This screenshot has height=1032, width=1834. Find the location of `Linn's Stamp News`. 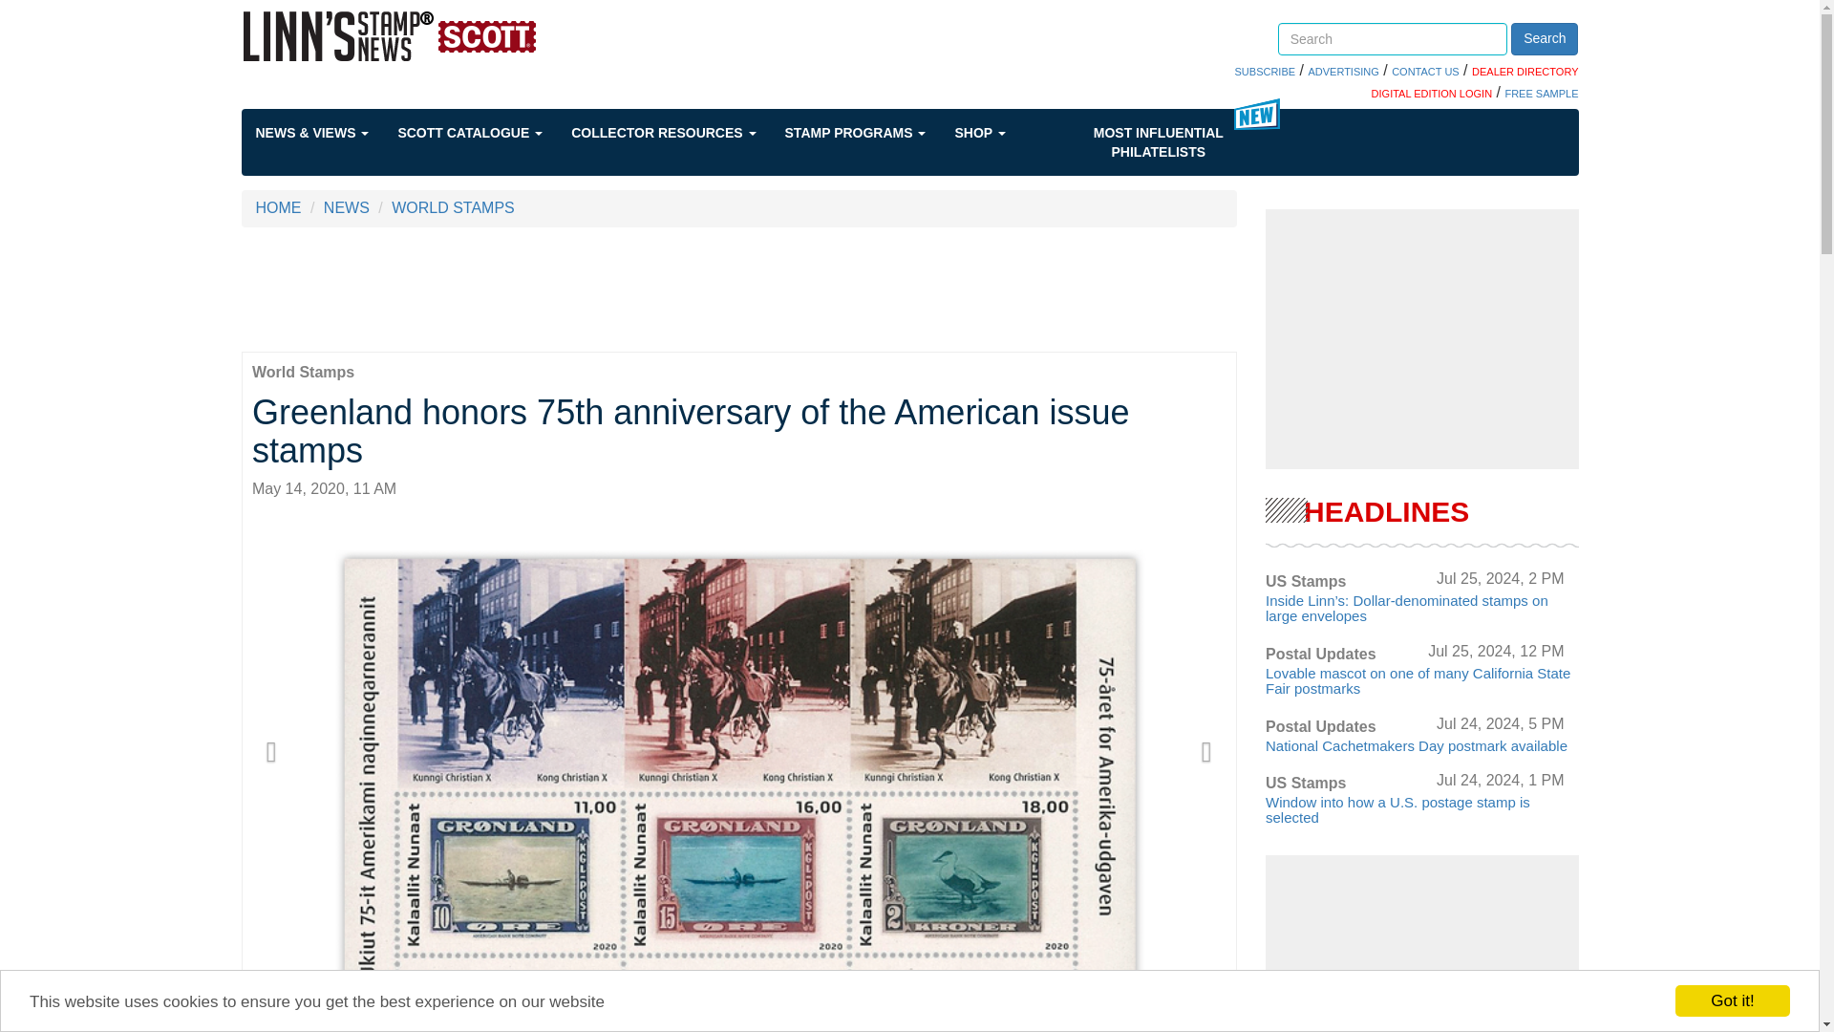

Linn's Stamp News is located at coordinates (444, 35).